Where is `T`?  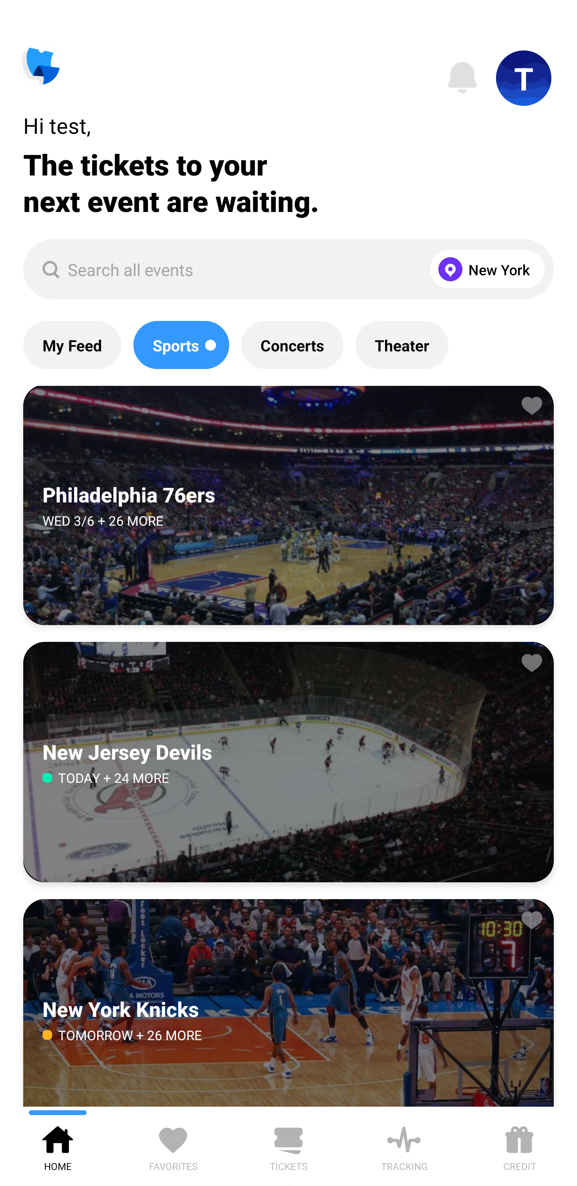
T is located at coordinates (524, 78).